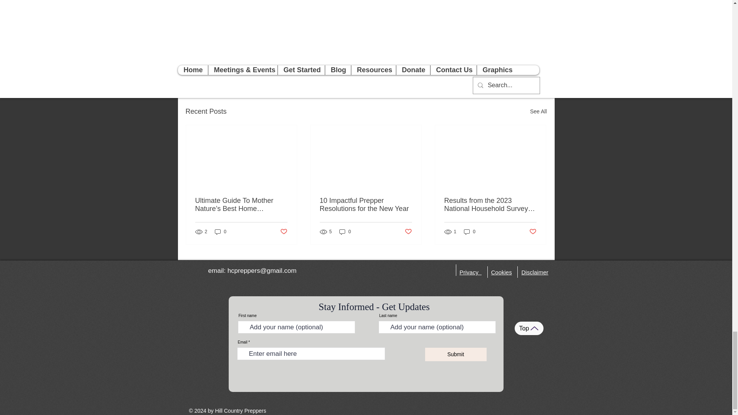  Describe the element at coordinates (366, 204) in the screenshot. I see `10 Impactful Prepper Resolutions for the New Year` at that location.